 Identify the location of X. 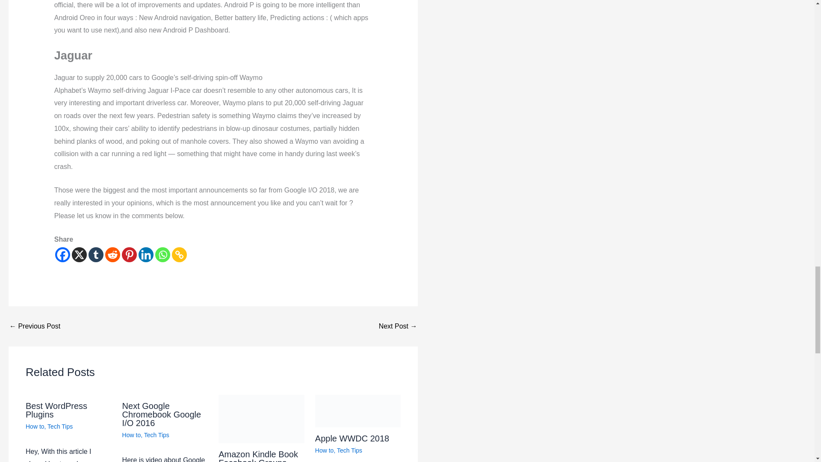
(80, 255).